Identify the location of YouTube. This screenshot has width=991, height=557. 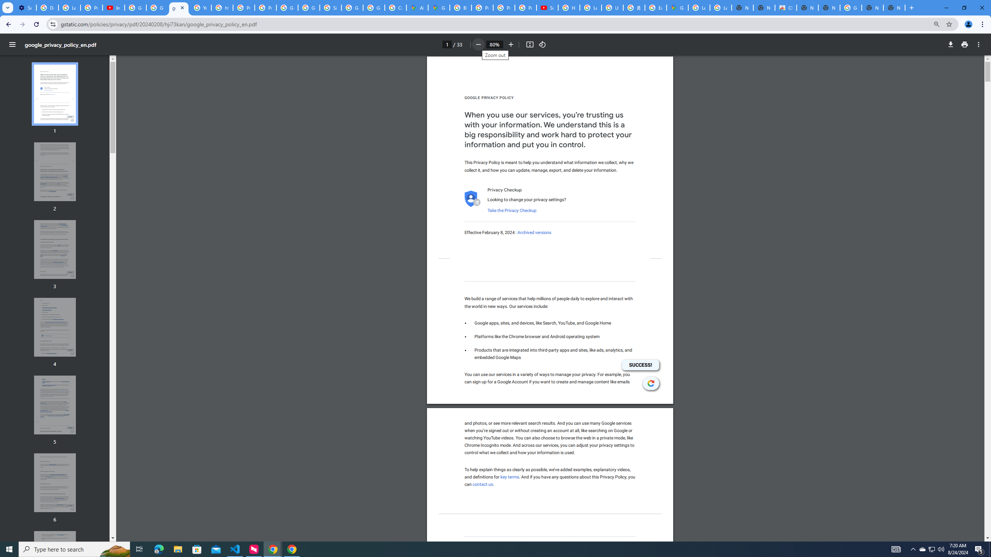
(201, 8).